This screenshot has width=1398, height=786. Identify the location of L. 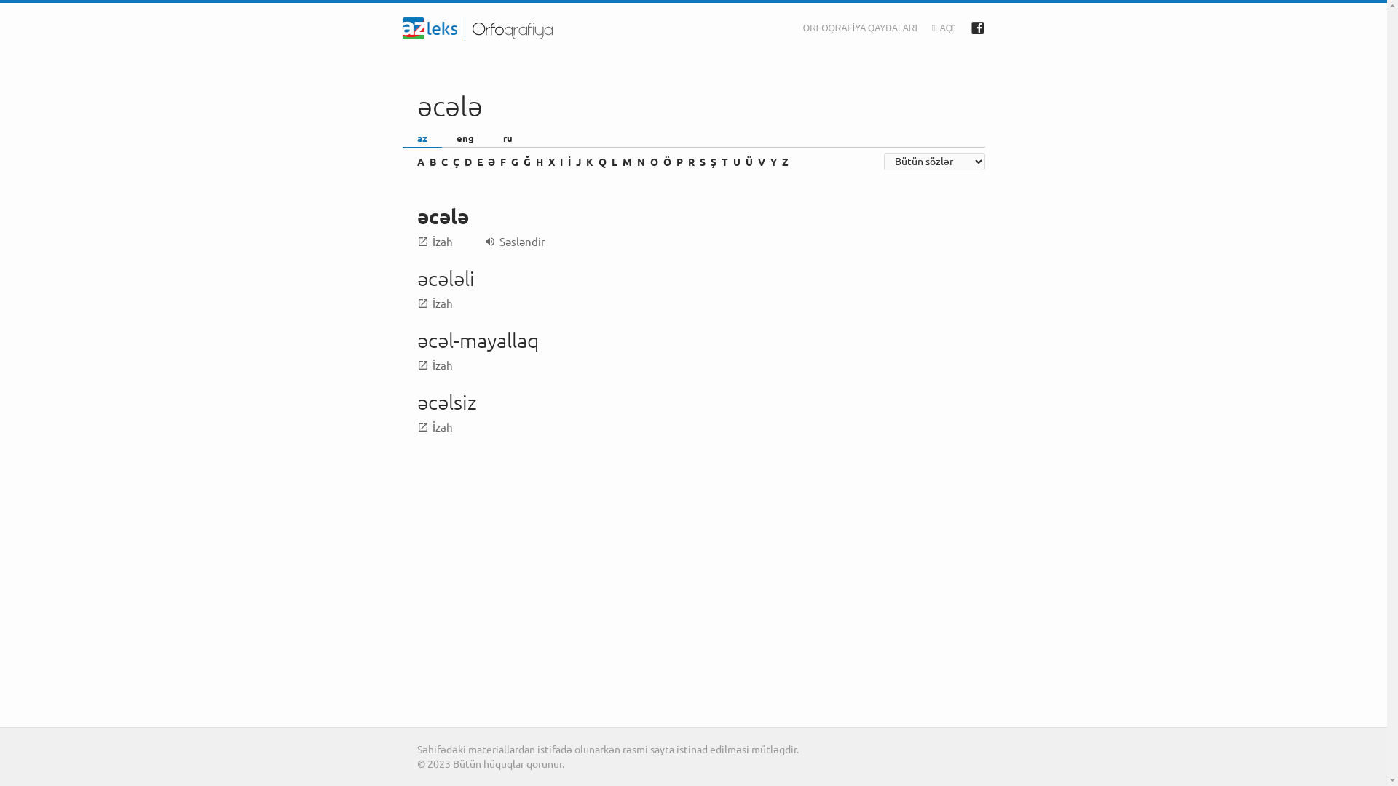
(615, 162).